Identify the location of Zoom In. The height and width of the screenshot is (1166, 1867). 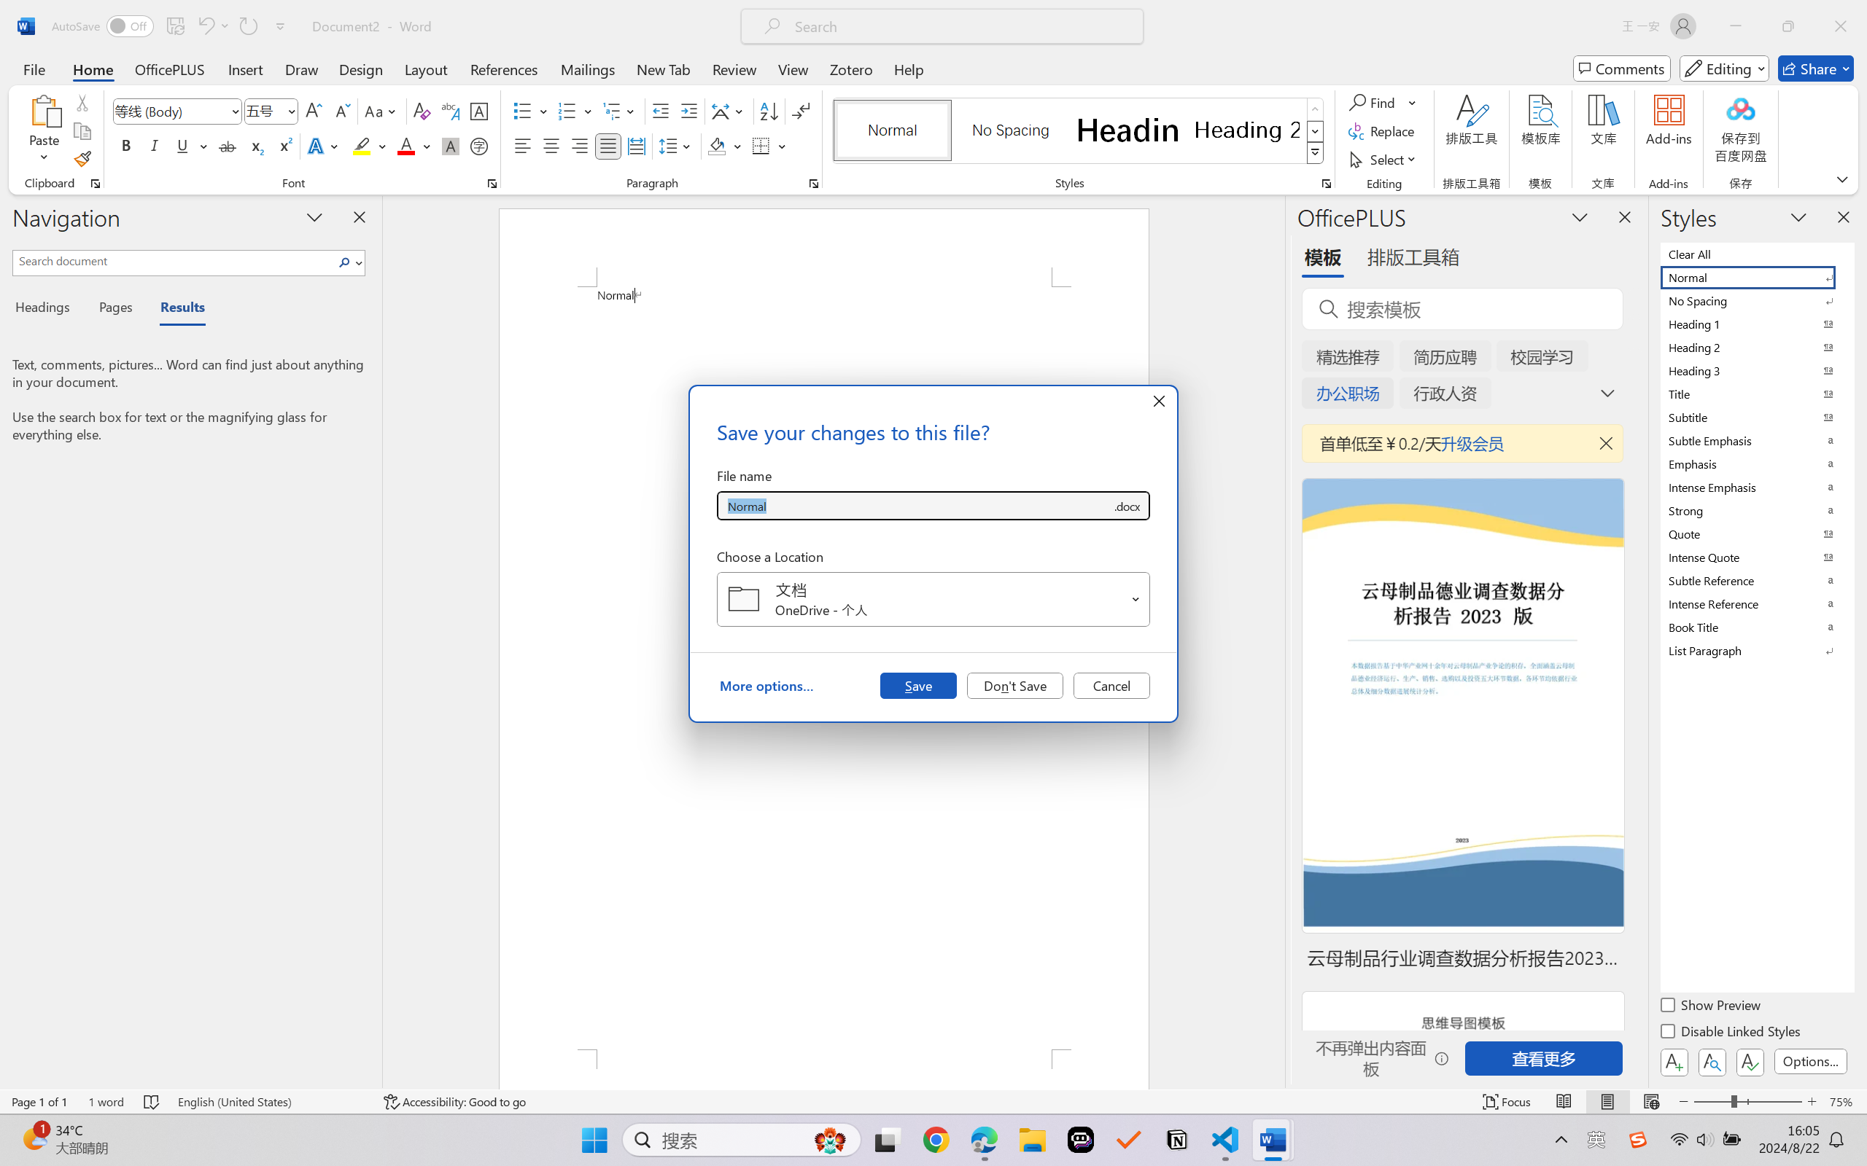
(1812, 1102).